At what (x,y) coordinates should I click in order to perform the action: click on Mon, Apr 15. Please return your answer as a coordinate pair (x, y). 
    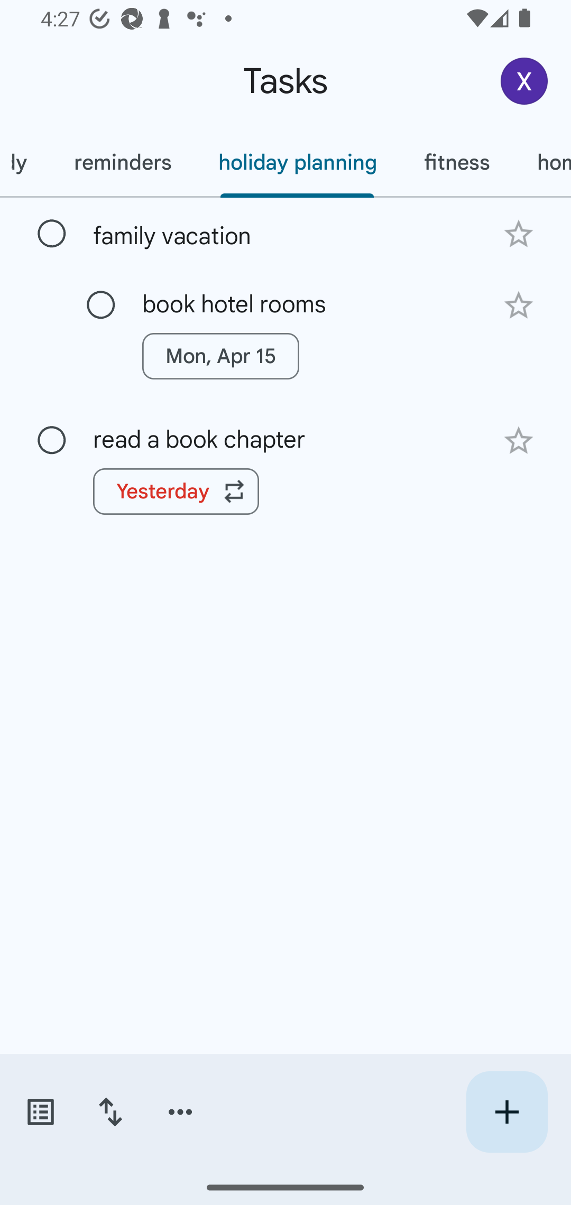
    Looking at the image, I should click on (220, 356).